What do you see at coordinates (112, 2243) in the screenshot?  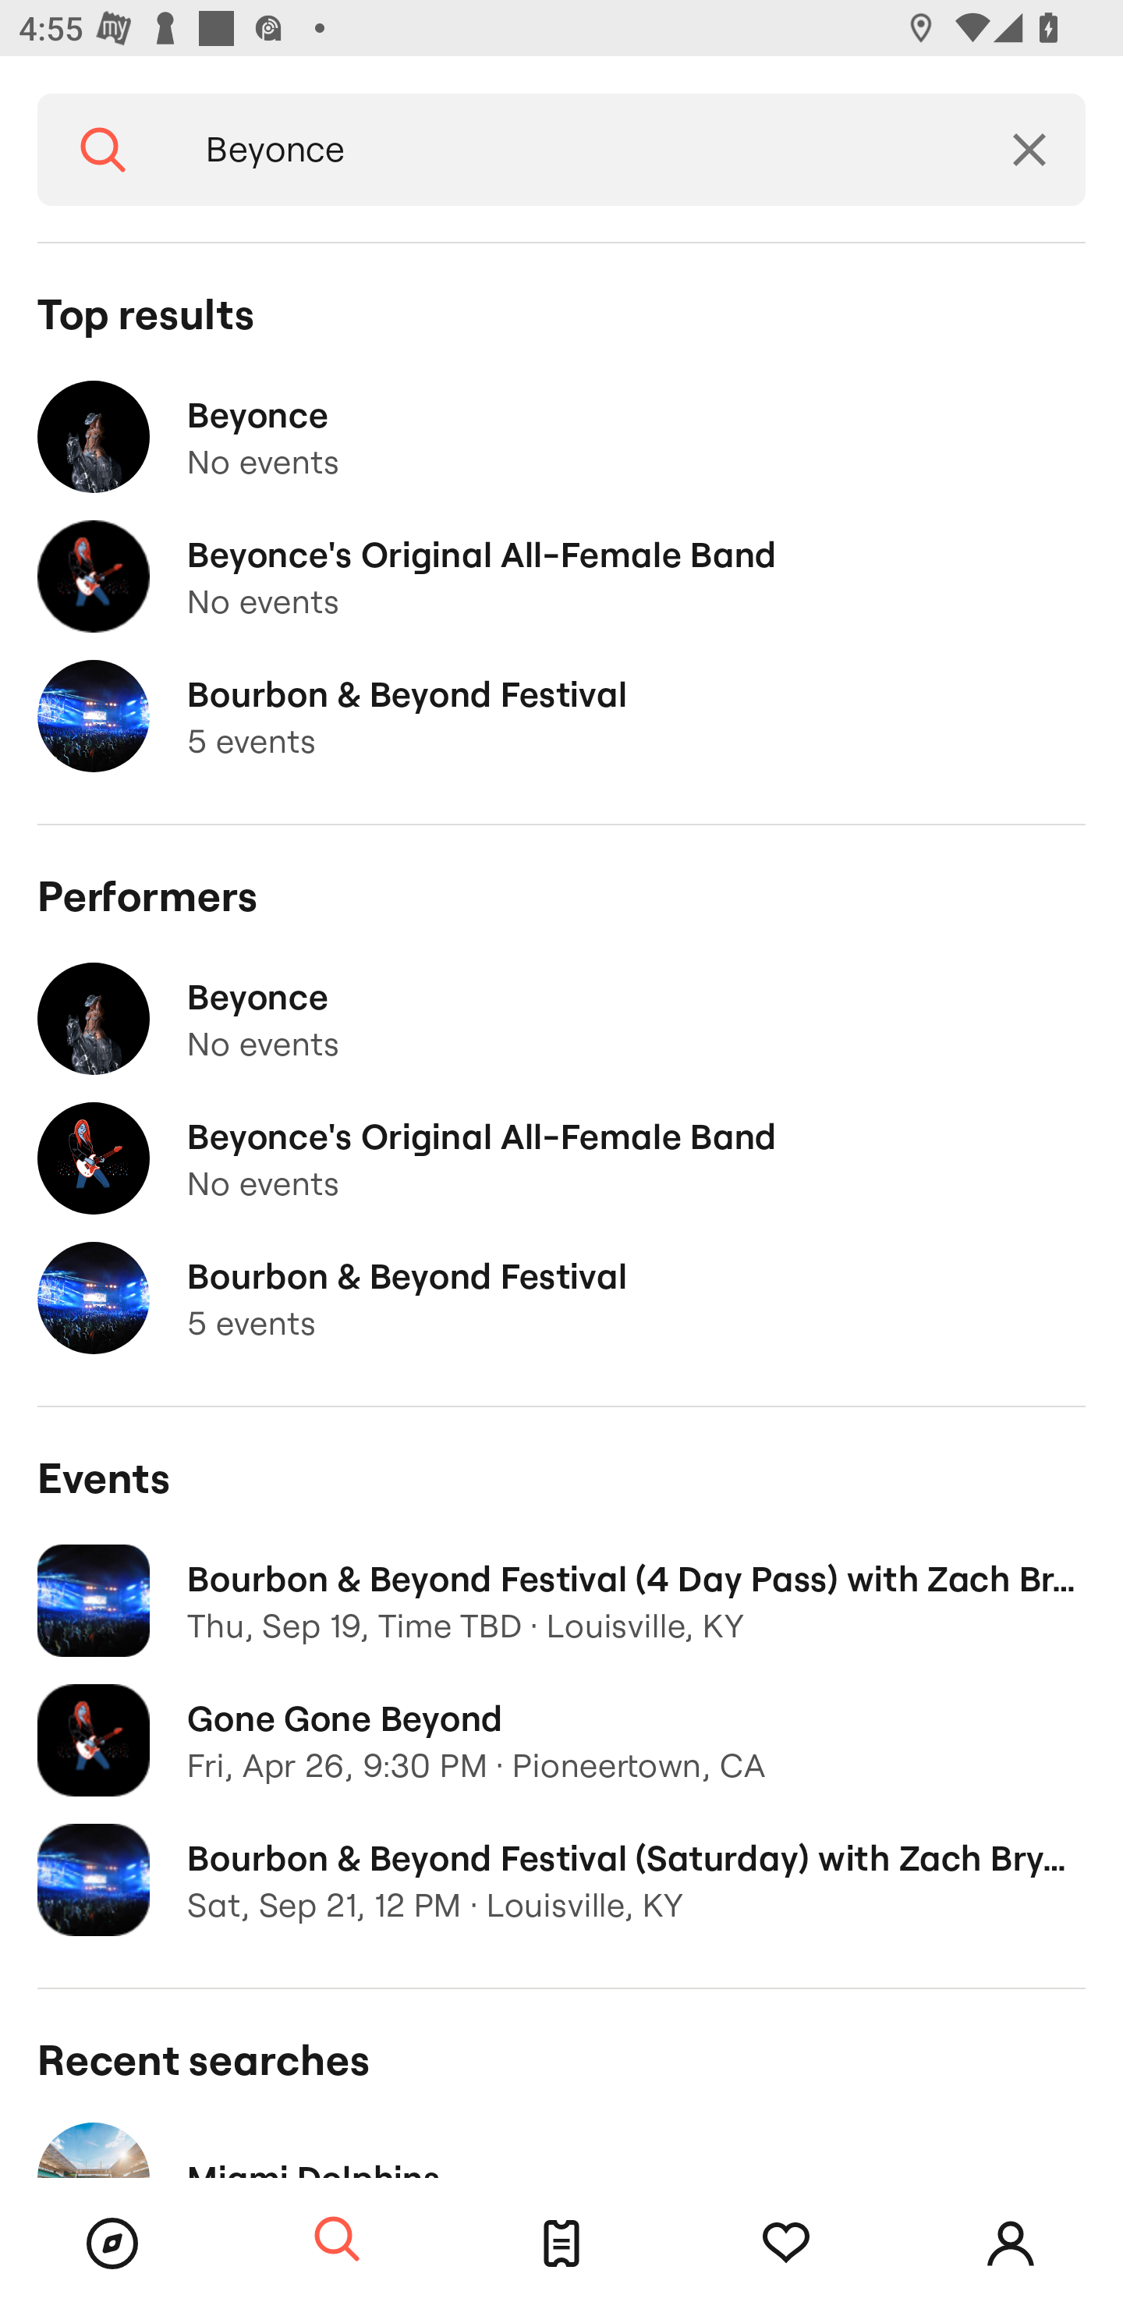 I see `Browse` at bounding box center [112, 2243].